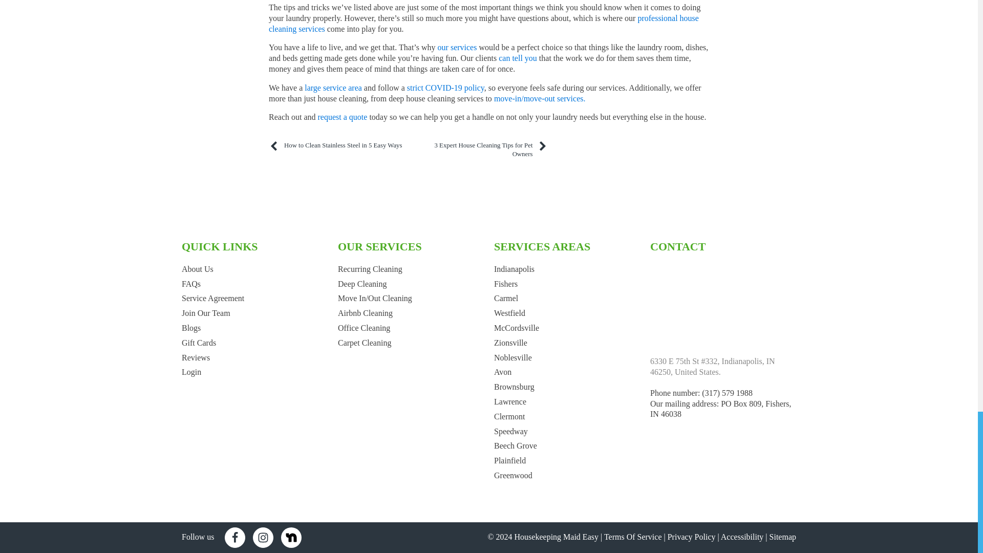 This screenshot has height=553, width=983. I want to click on About Us, so click(198, 269).